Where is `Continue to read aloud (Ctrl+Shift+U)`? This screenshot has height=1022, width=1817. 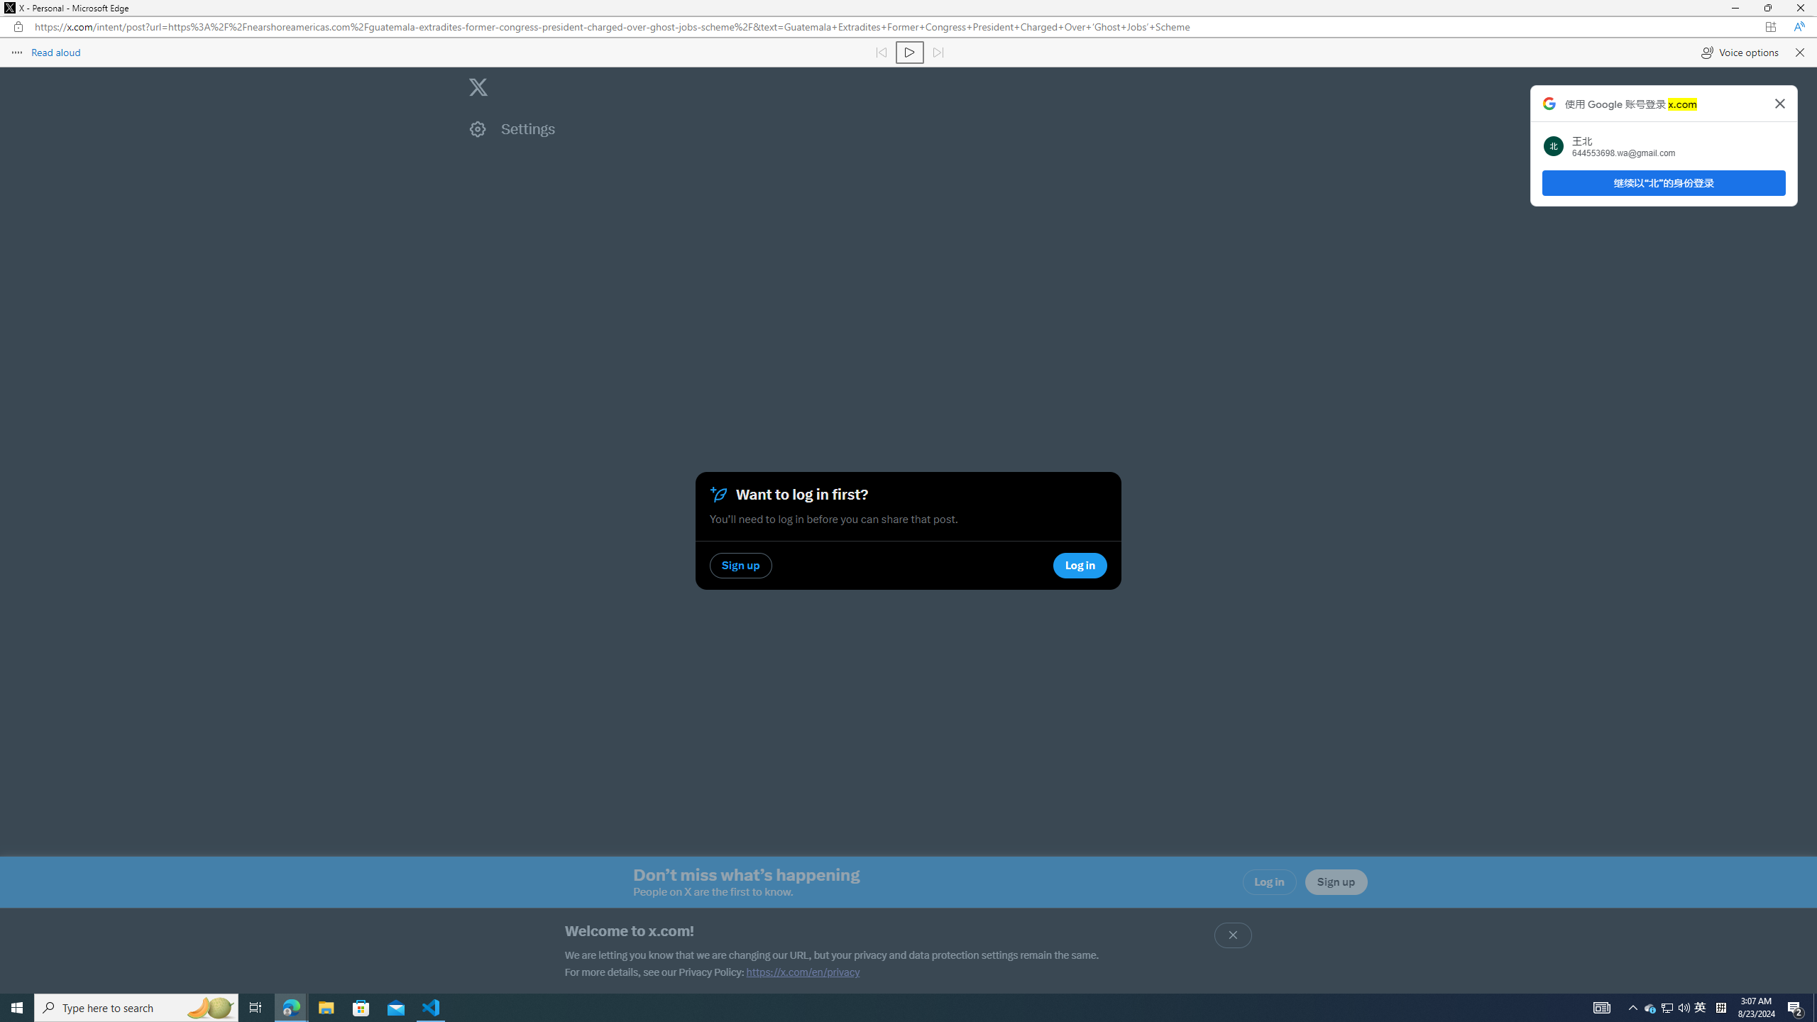
Continue to read aloud (Ctrl+Shift+U) is located at coordinates (910, 52).